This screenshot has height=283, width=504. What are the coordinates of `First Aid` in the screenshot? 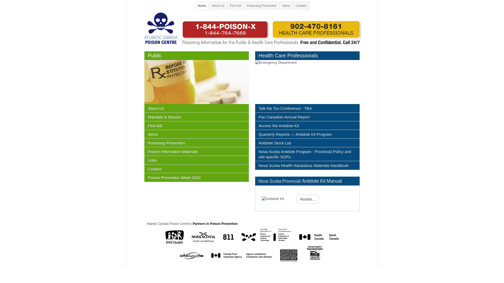 It's located at (235, 6).